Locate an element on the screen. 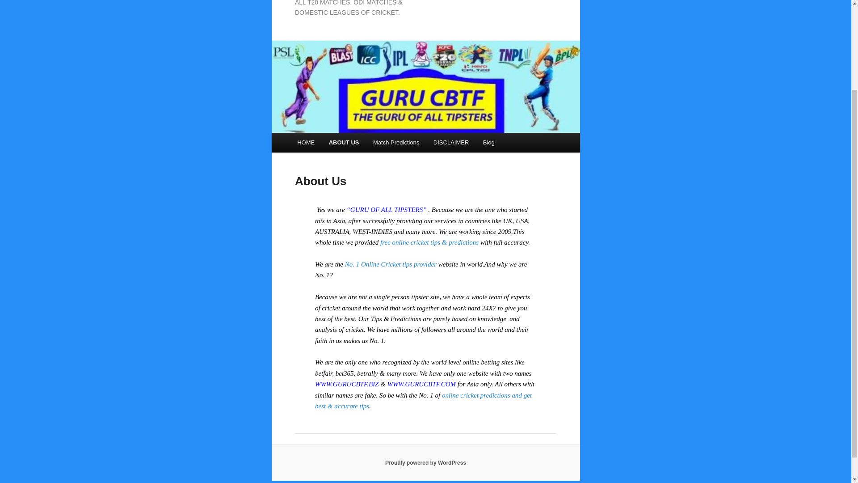 Image resolution: width=858 pixels, height=483 pixels. HOME is located at coordinates (306, 142).